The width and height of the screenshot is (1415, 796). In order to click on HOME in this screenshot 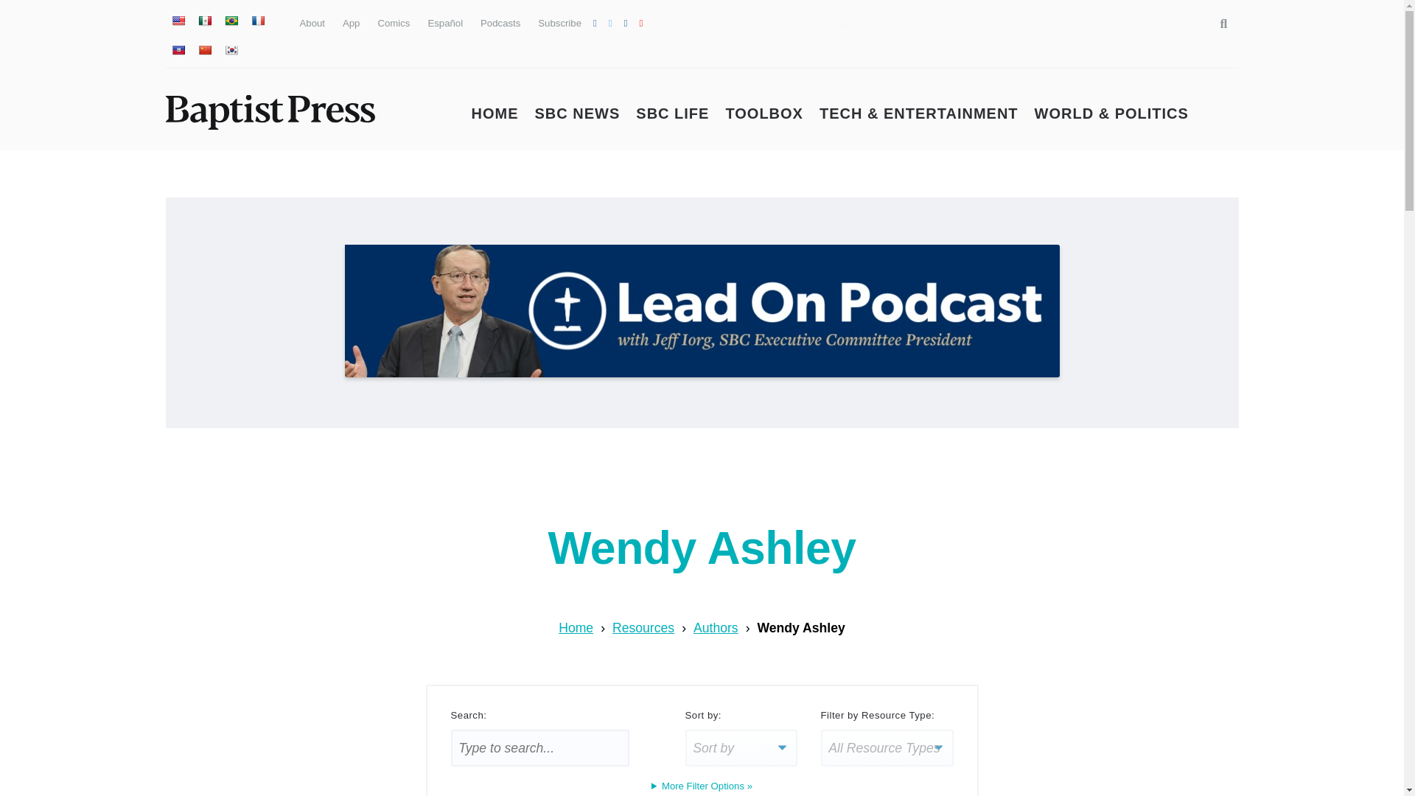, I will do `click(495, 114)`.